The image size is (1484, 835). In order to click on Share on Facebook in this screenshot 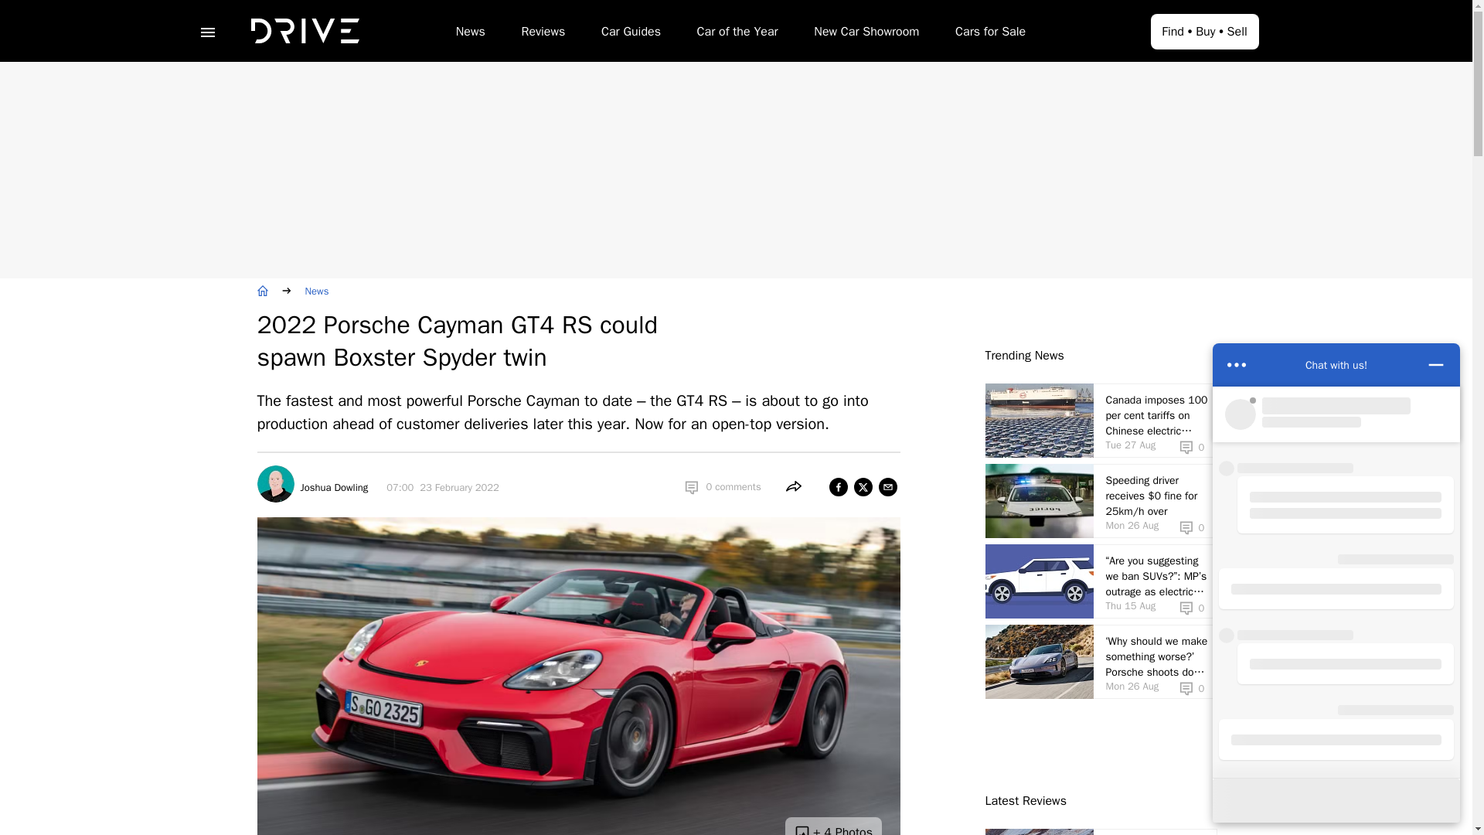, I will do `click(838, 486)`.